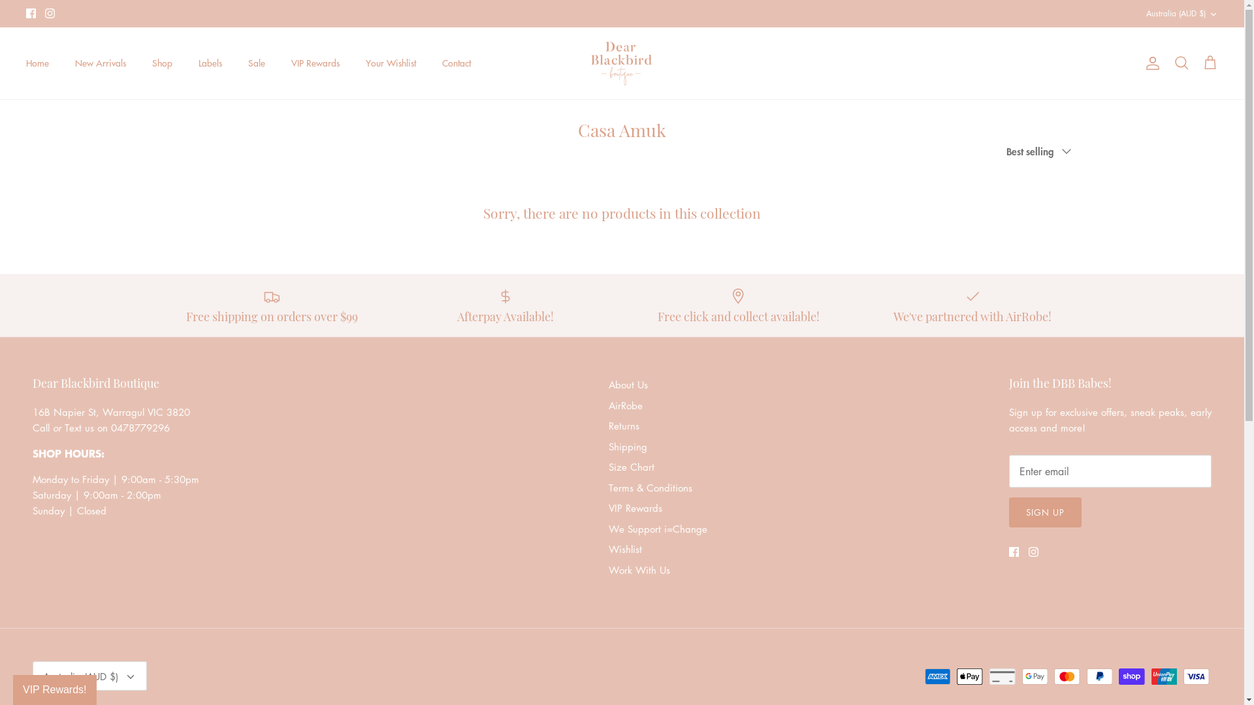 This screenshot has width=1254, height=705. What do you see at coordinates (622, 63) in the screenshot?
I see `Dear Blackbird Boutique` at bounding box center [622, 63].